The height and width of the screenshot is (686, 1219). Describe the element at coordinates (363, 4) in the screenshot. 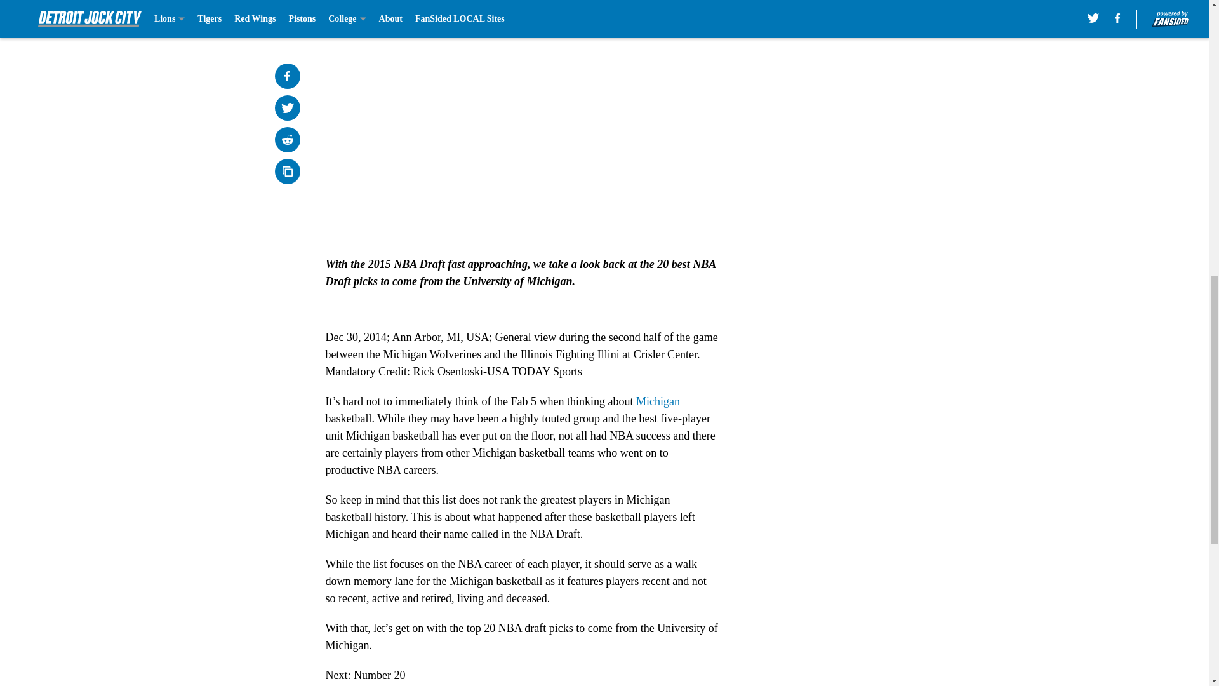

I see `Prev` at that location.